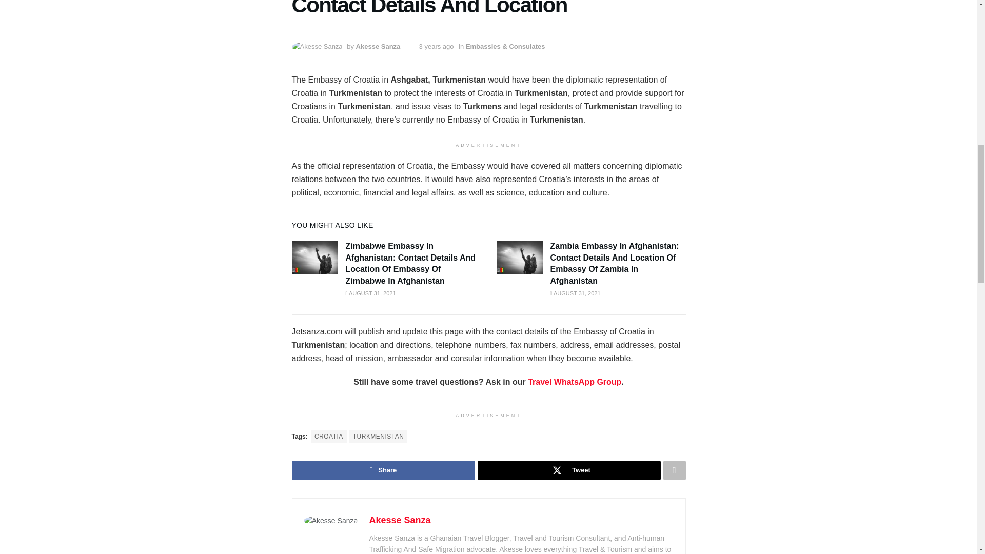 This screenshot has height=554, width=985. What do you see at coordinates (370, 293) in the screenshot?
I see `AUGUST 31, 2021` at bounding box center [370, 293].